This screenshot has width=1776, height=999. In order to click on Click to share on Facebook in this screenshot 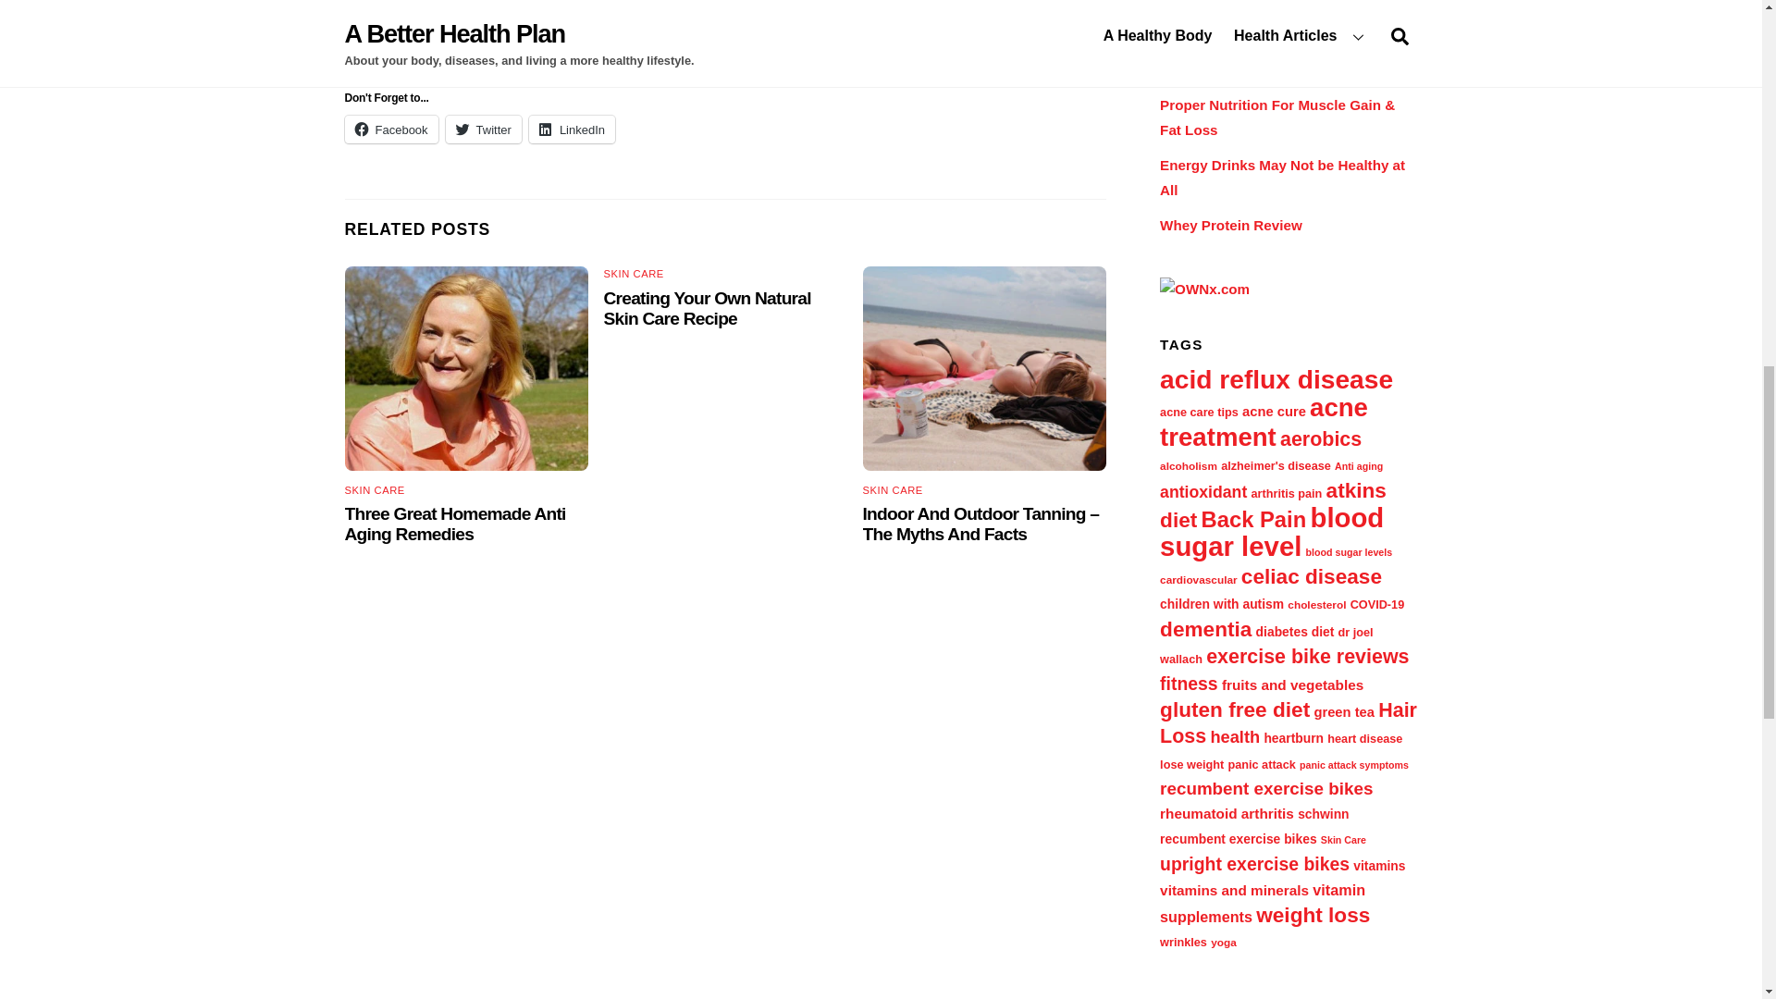, I will do `click(390, 129)`.